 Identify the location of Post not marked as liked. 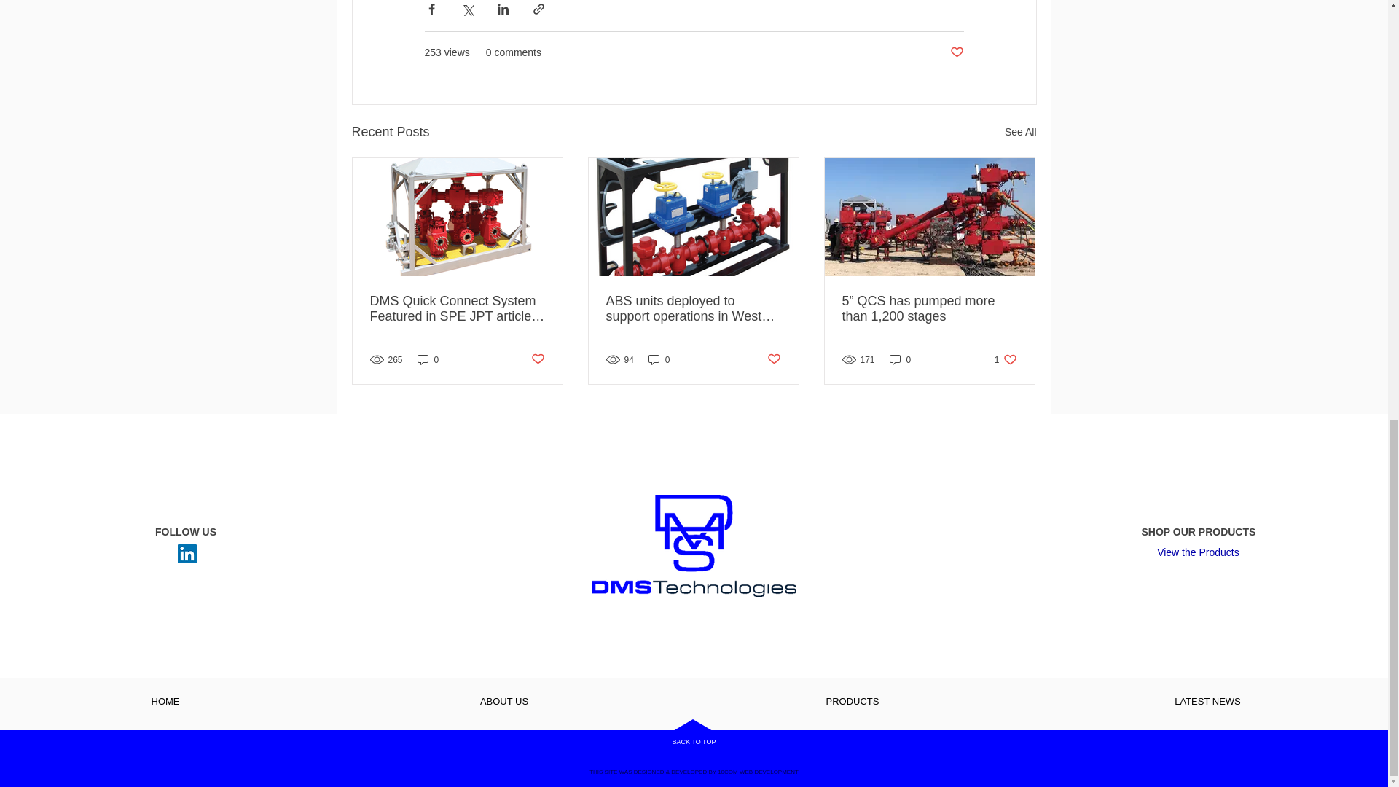
(956, 52).